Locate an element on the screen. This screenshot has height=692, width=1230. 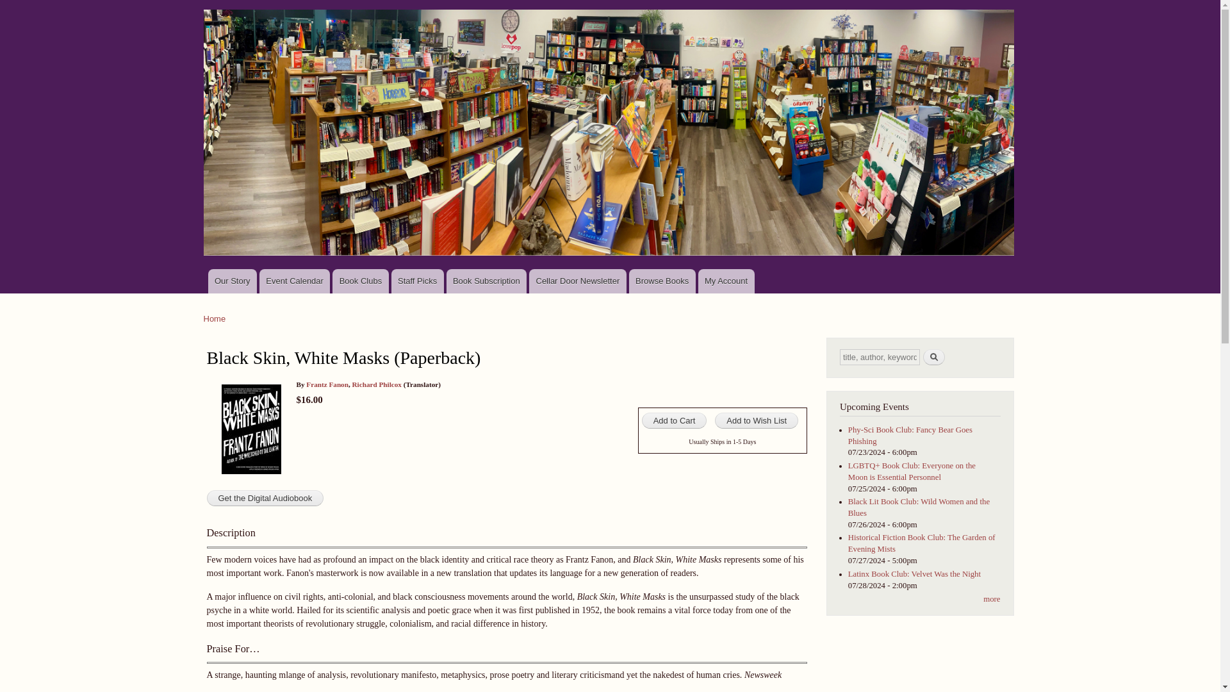
Search is located at coordinates (934, 358).